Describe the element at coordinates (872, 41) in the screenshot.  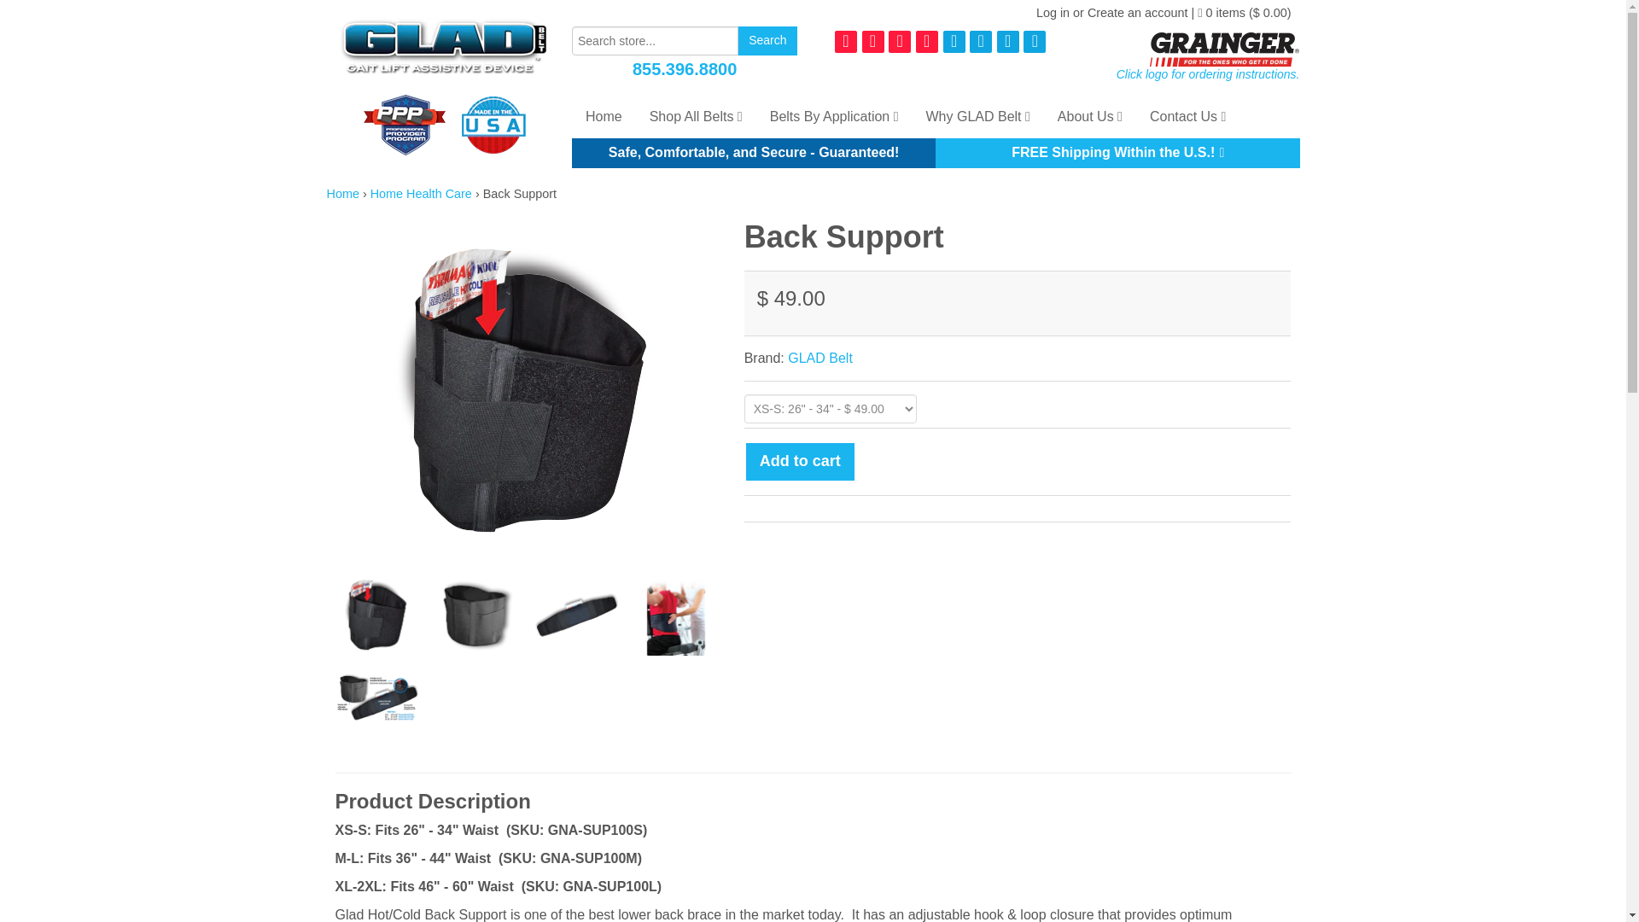
I see `Follow GnR Powersports on Twitter` at that location.